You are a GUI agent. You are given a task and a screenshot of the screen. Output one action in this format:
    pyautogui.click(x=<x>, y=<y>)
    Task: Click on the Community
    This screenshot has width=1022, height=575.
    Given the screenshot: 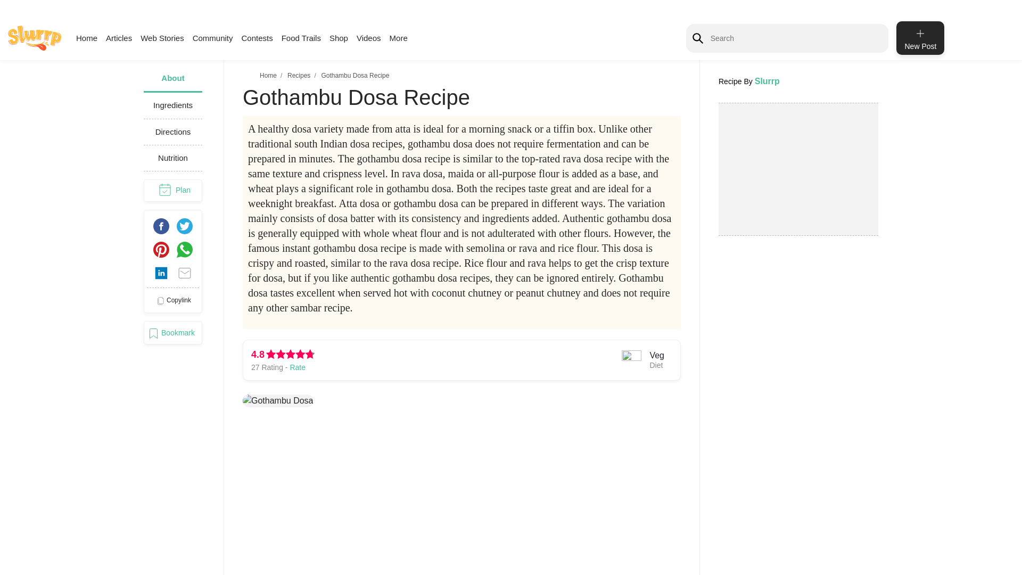 What is the action you would take?
    pyautogui.click(x=213, y=37)
    